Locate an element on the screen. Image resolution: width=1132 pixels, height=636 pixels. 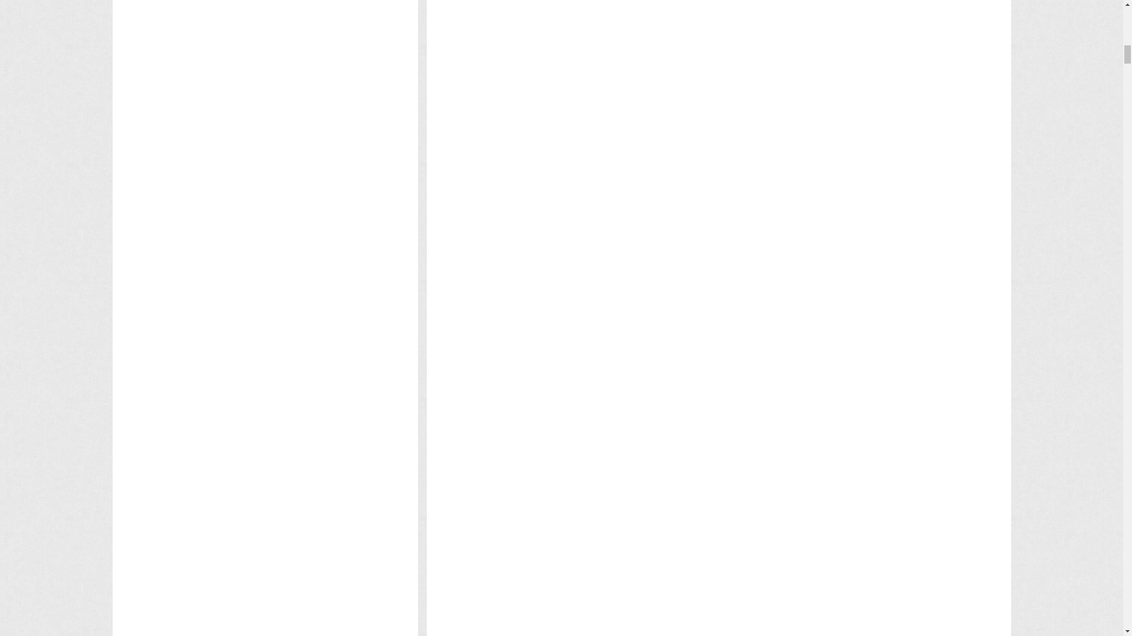
Advertisement is located at coordinates (659, 228).